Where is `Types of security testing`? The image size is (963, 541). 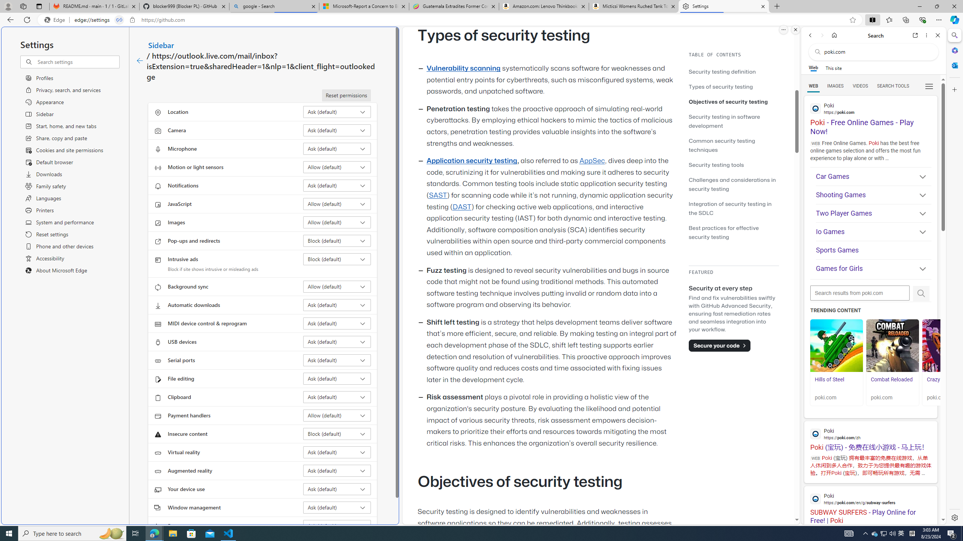 Types of security testing is located at coordinates (734, 86).